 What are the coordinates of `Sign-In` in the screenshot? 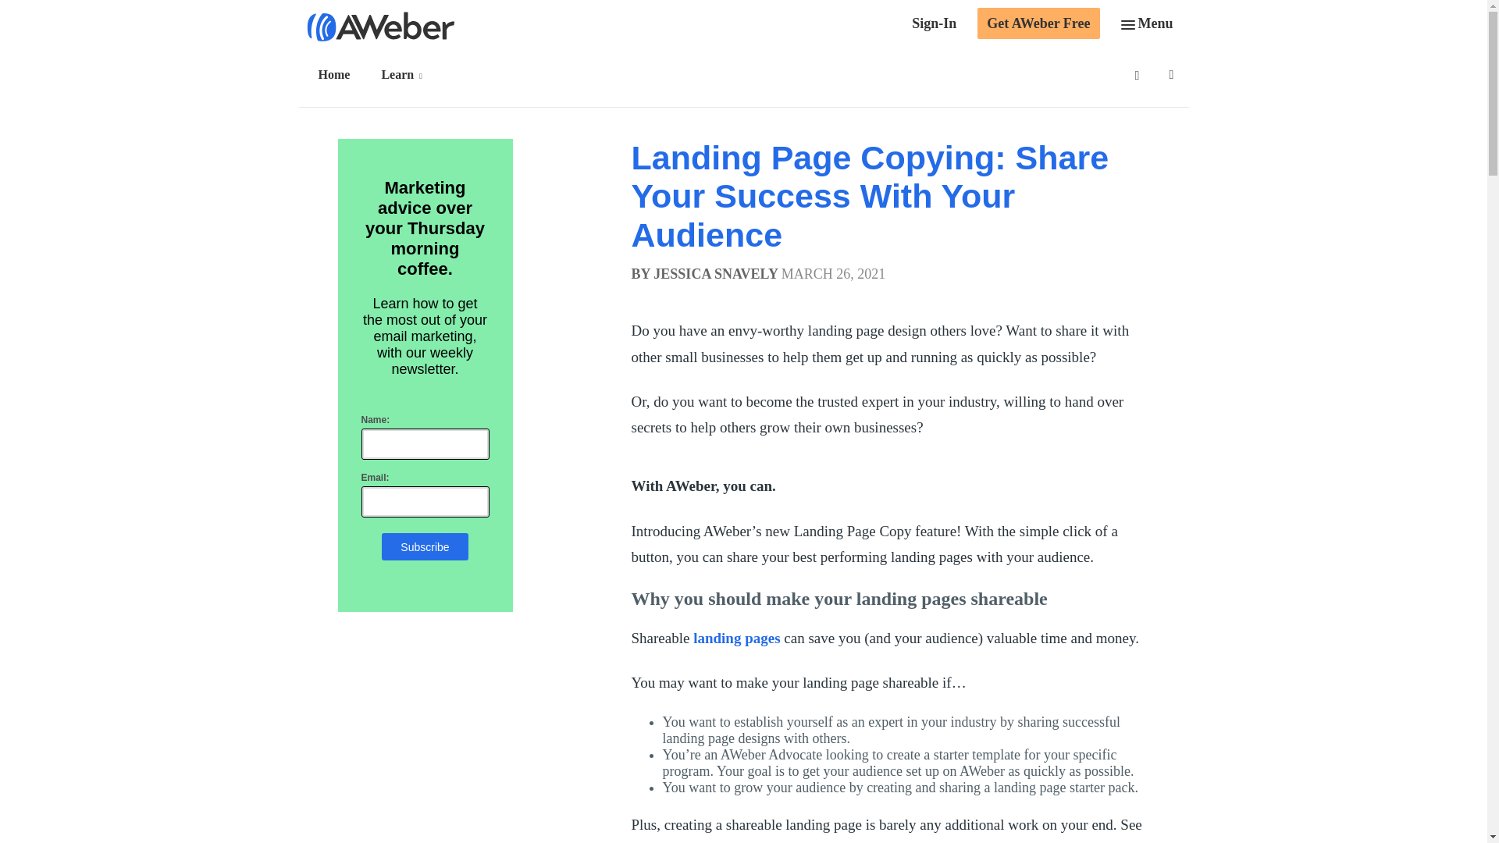 It's located at (934, 25).